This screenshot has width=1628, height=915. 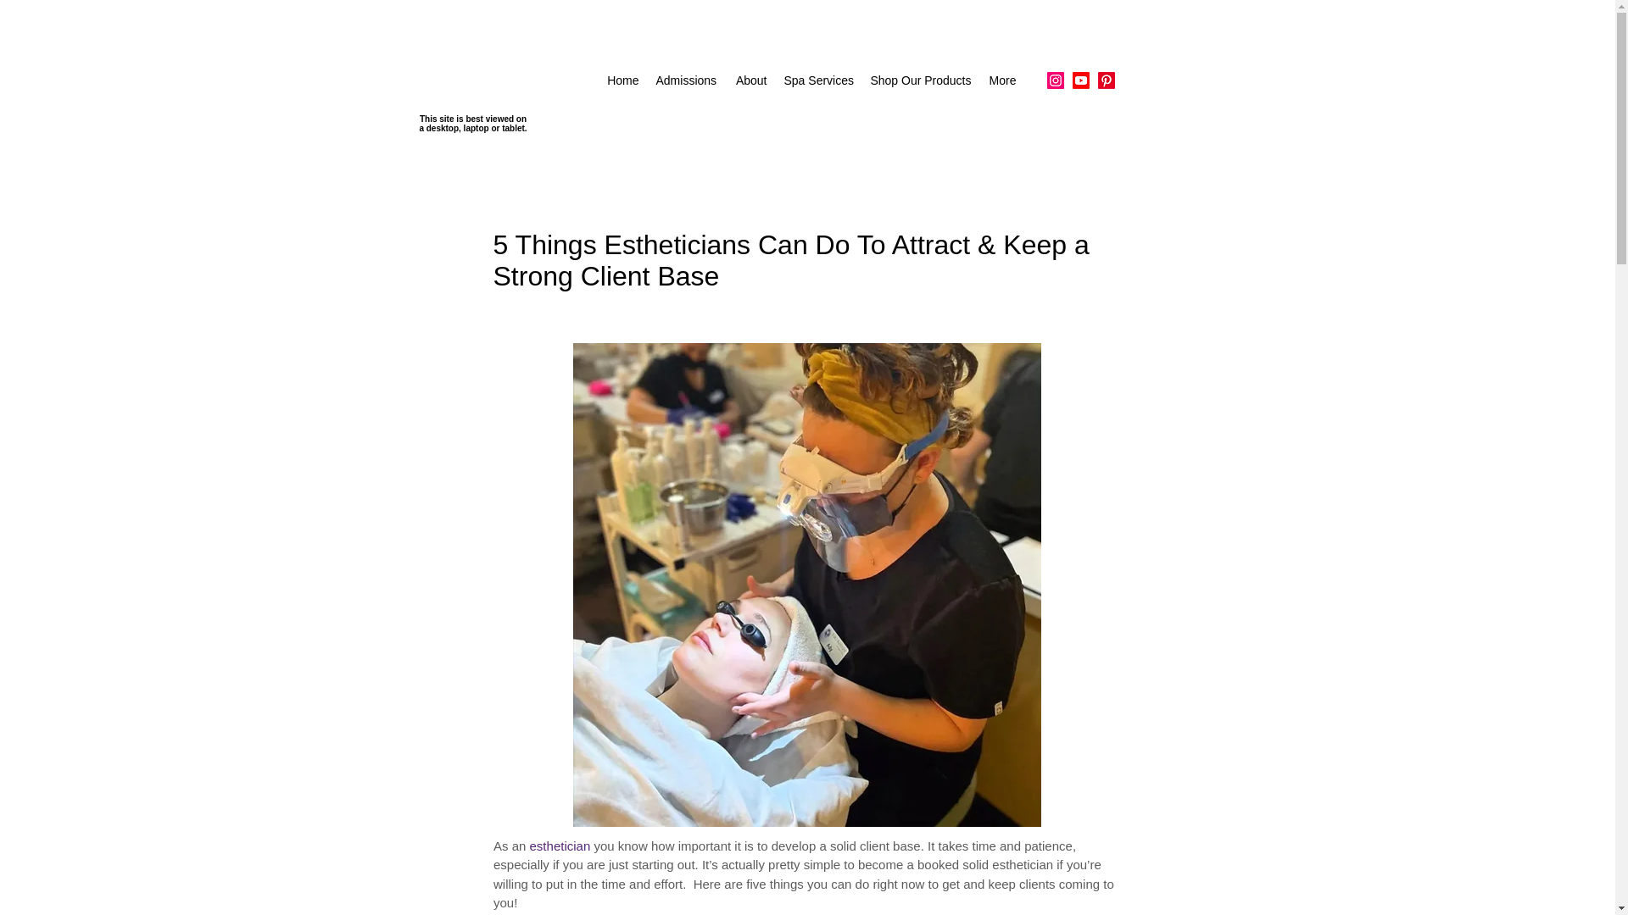 I want to click on Home, so click(x=623, y=80).